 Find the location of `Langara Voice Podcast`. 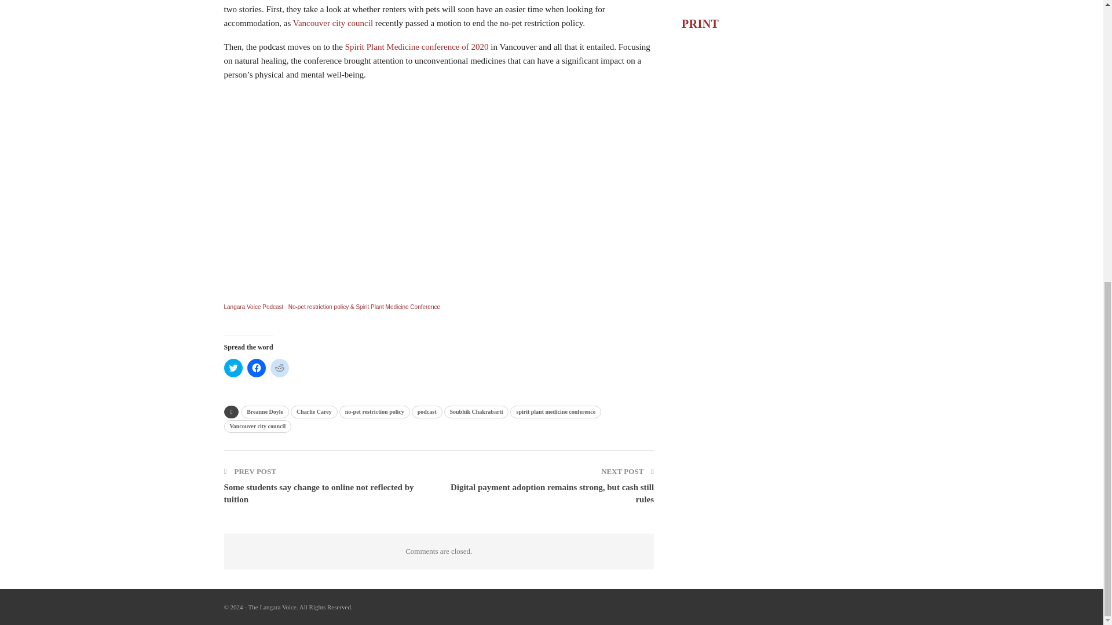

Langara Voice Podcast is located at coordinates (253, 307).